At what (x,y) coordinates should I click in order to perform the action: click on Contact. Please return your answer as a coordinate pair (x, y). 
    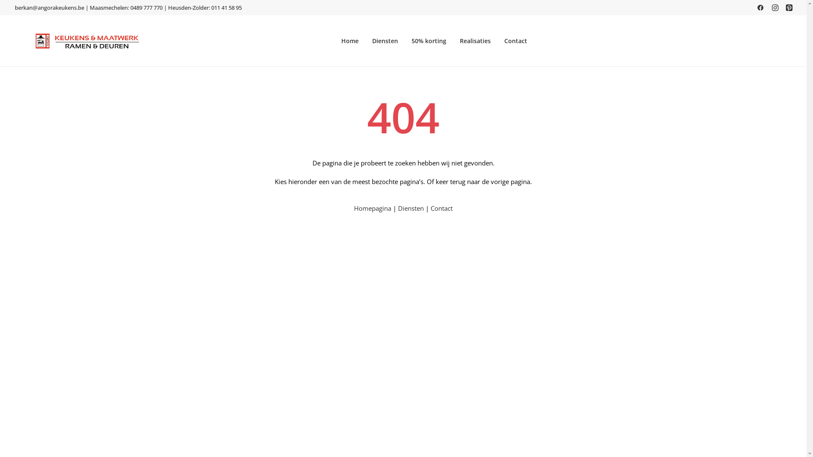
    Looking at the image, I should click on (516, 41).